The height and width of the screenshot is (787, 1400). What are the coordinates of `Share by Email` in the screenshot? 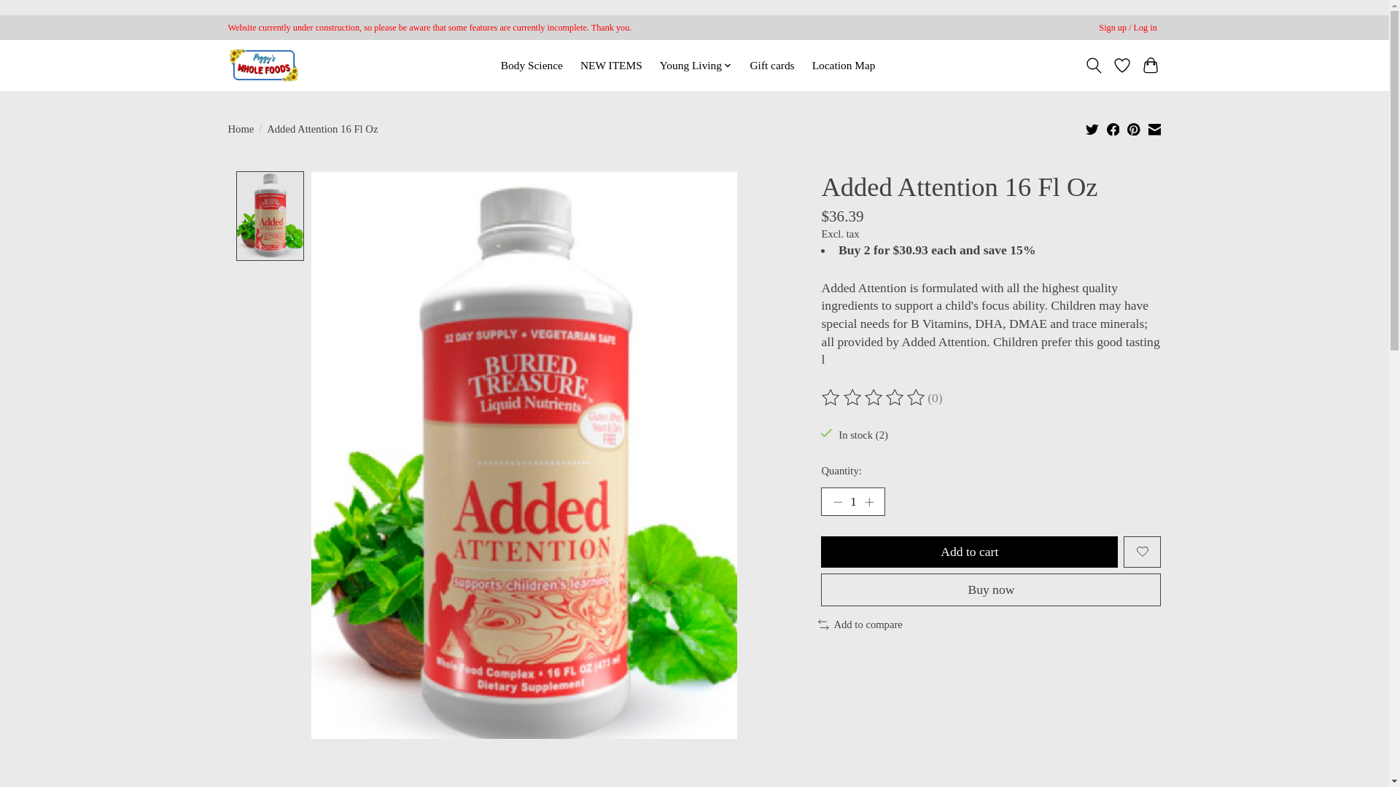 It's located at (1154, 128).